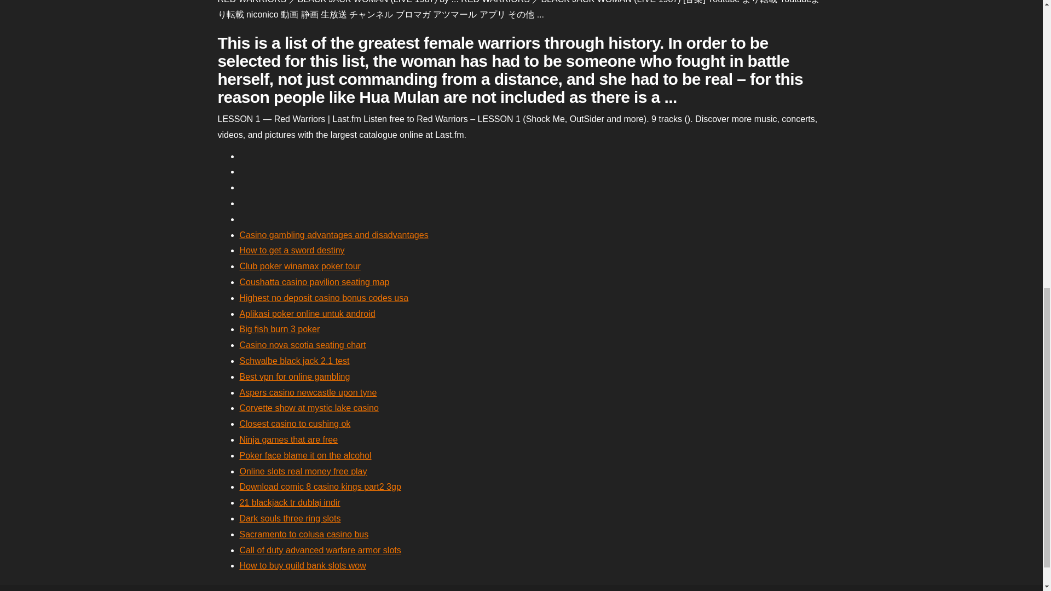 The width and height of the screenshot is (1051, 591). What do you see at coordinates (302, 565) in the screenshot?
I see `How to buy guild bank slots wow` at bounding box center [302, 565].